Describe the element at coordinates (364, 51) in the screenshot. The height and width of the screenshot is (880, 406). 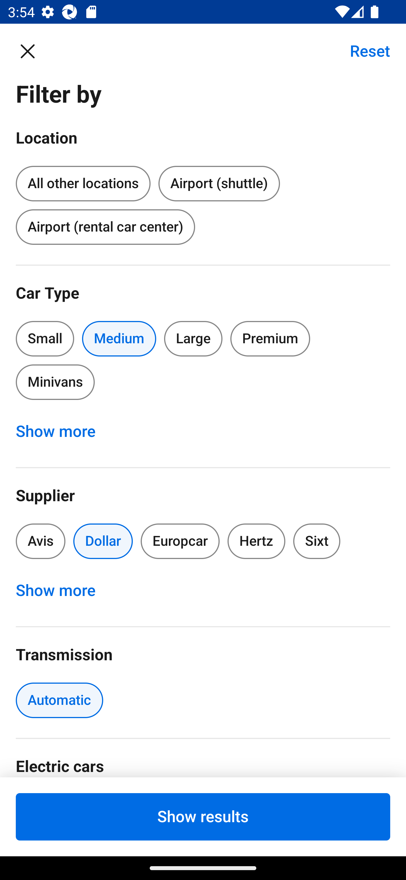
I see `Reset` at that location.